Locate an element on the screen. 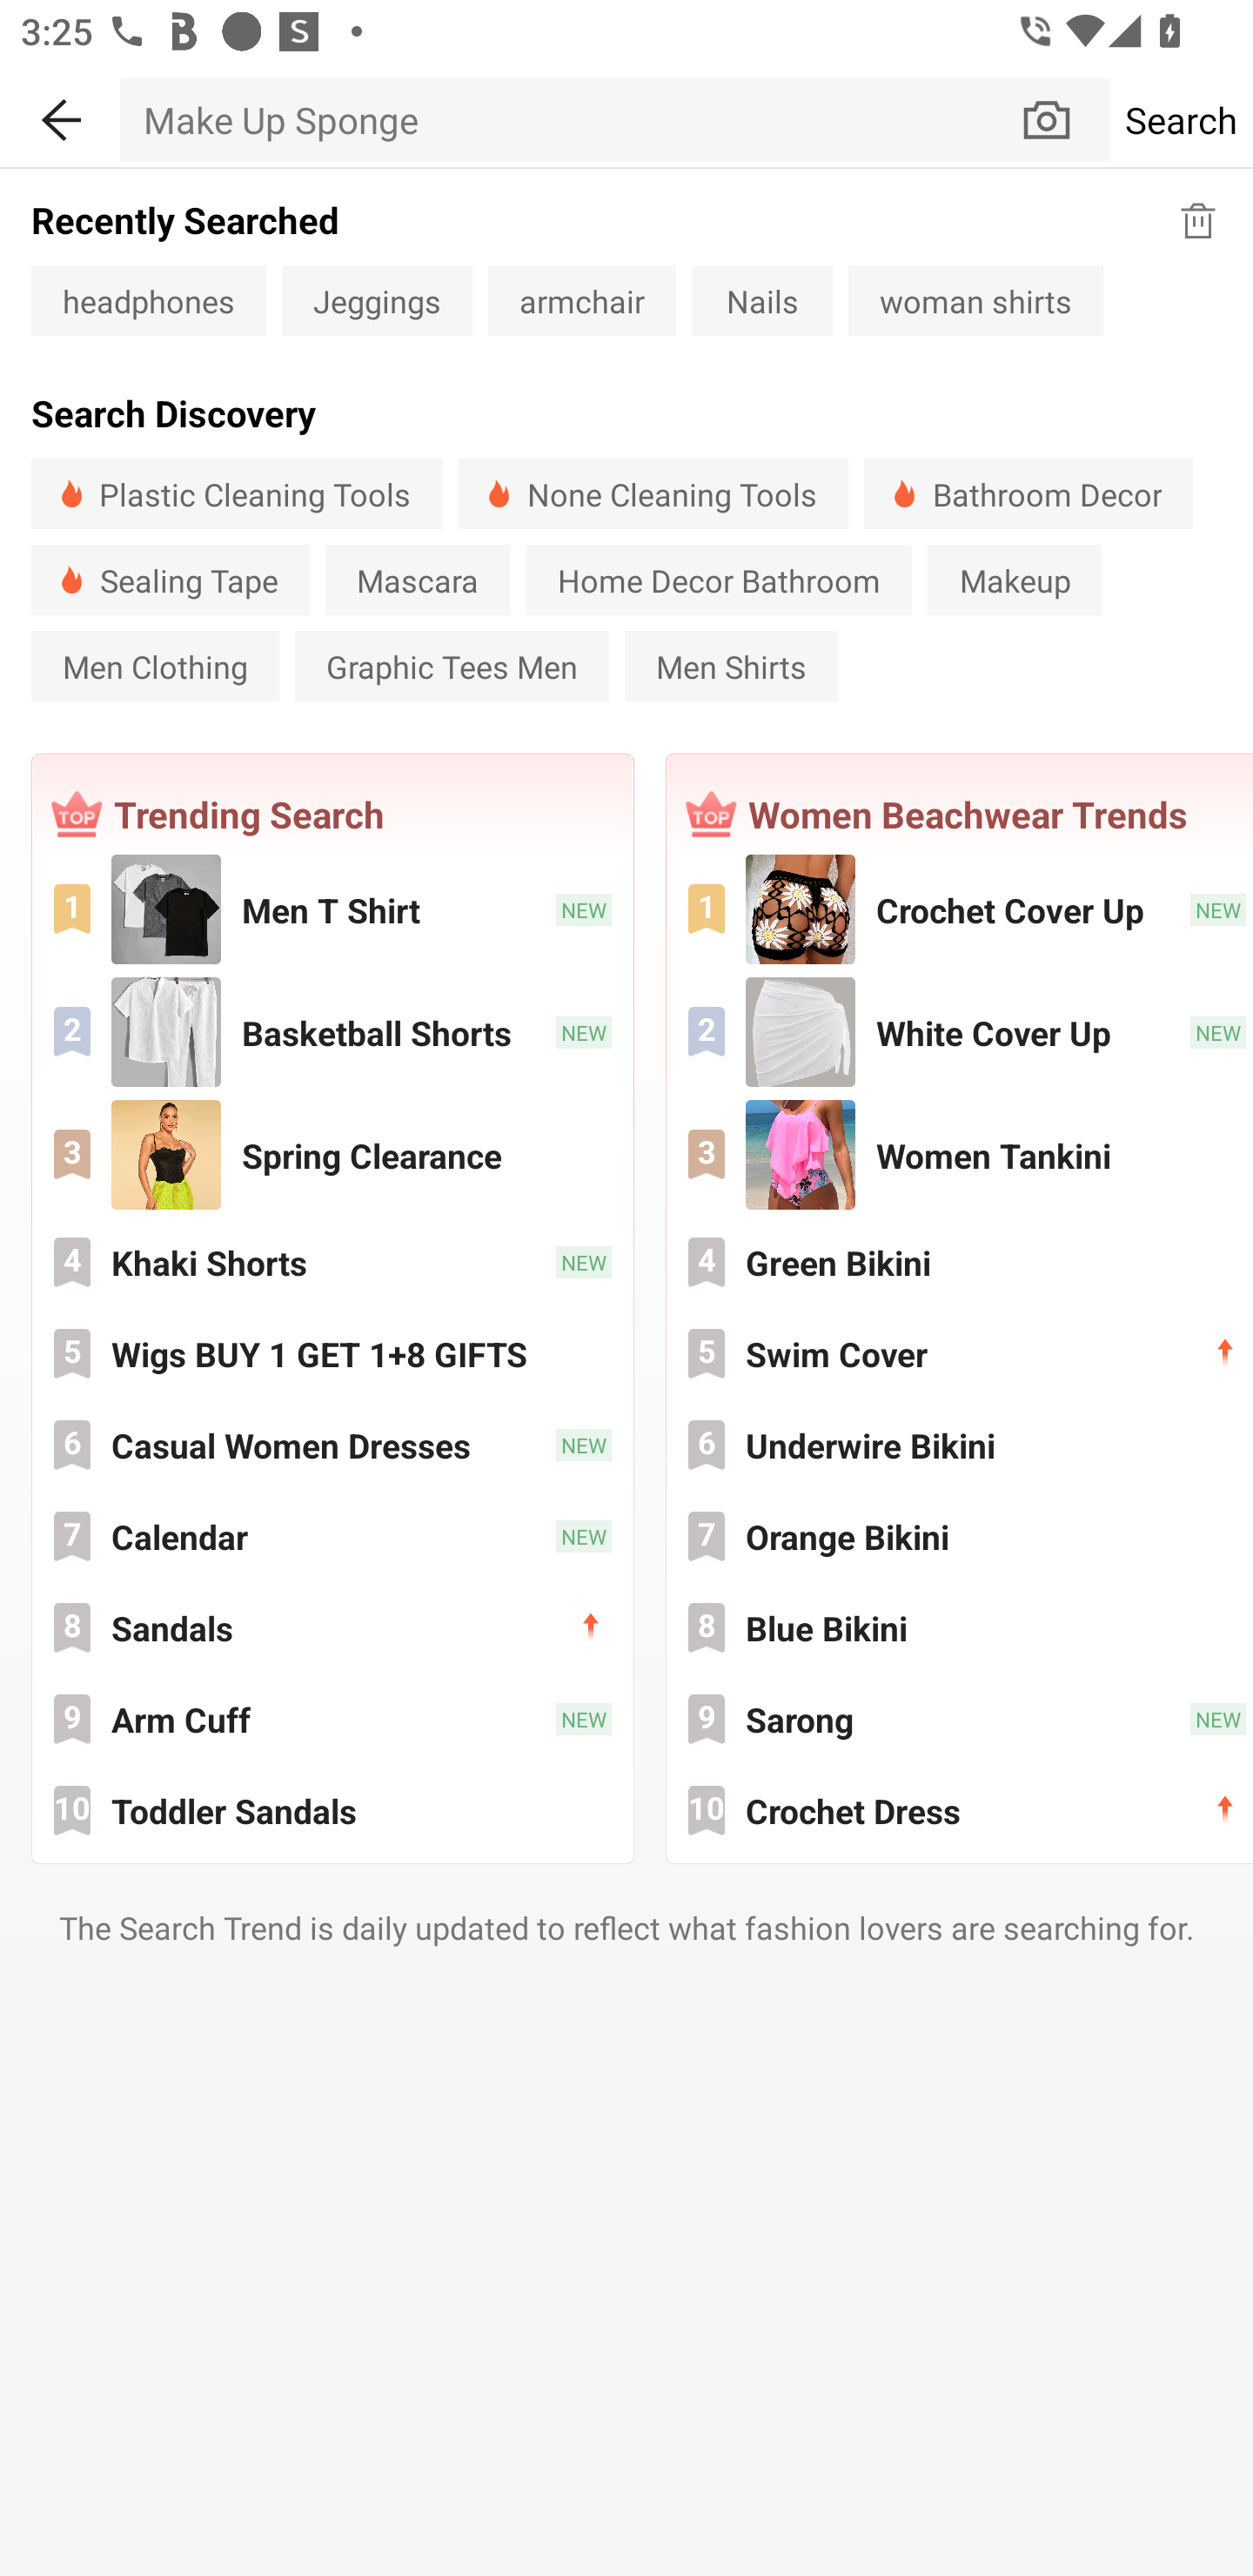  Makeup is located at coordinates (1014, 580).